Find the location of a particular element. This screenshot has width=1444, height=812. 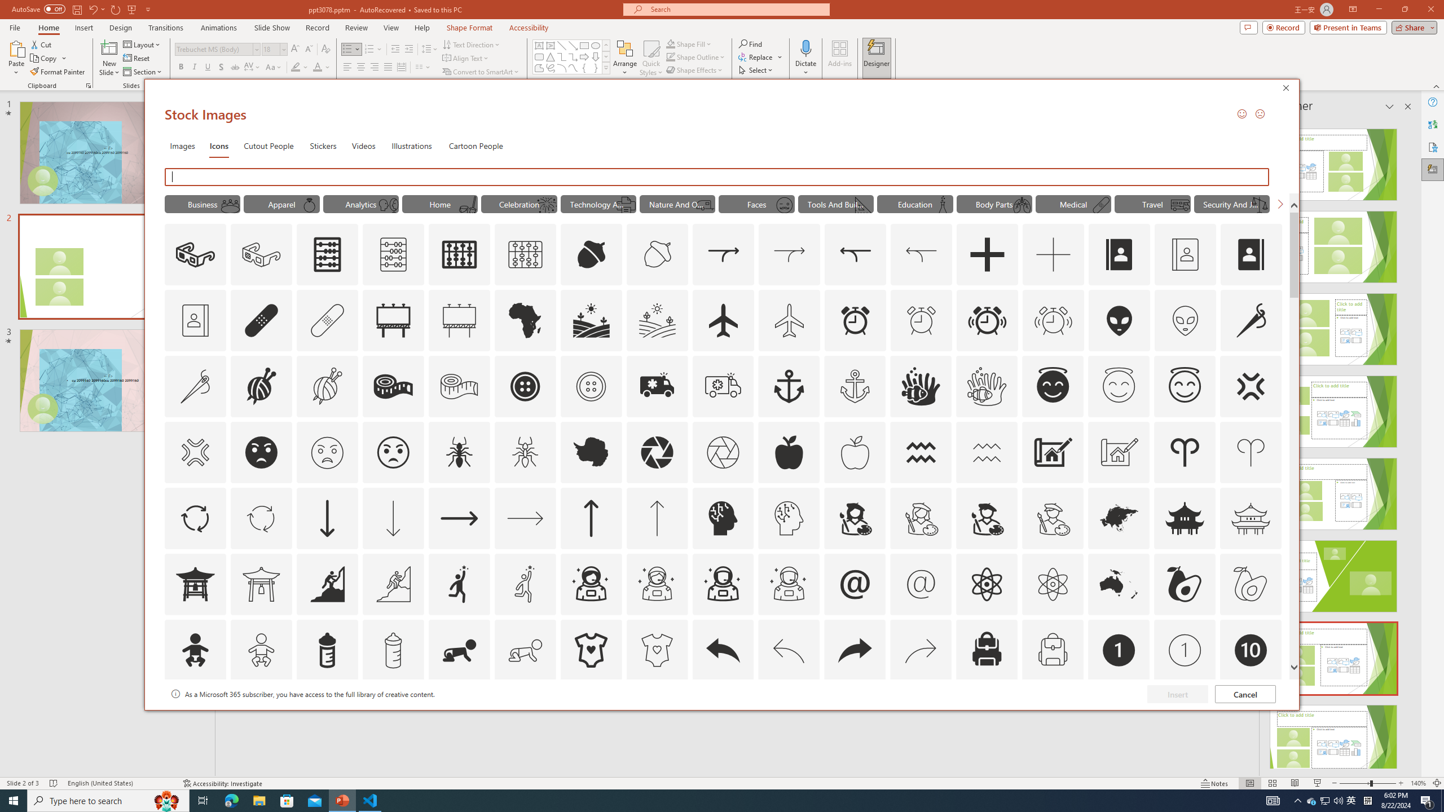

Shape Outline is located at coordinates (696, 56).